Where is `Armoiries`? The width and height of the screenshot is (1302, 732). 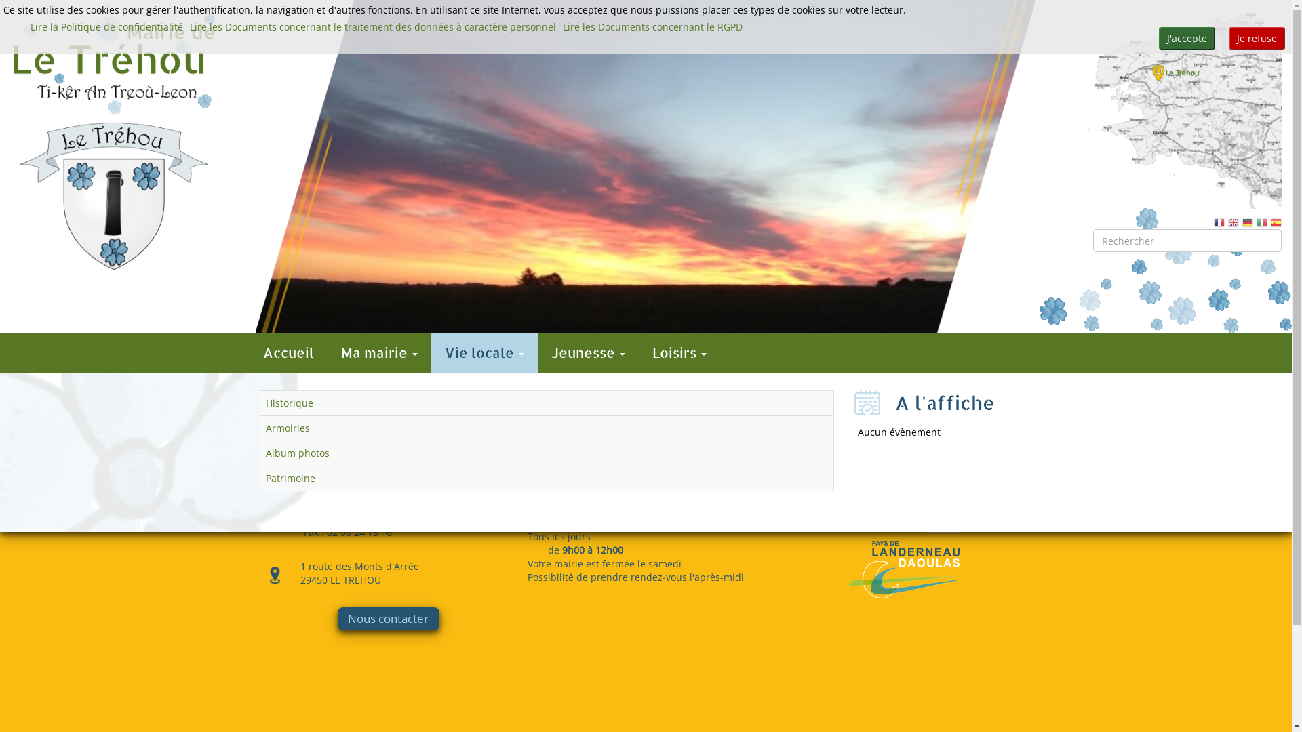
Armoiries is located at coordinates (288, 428).